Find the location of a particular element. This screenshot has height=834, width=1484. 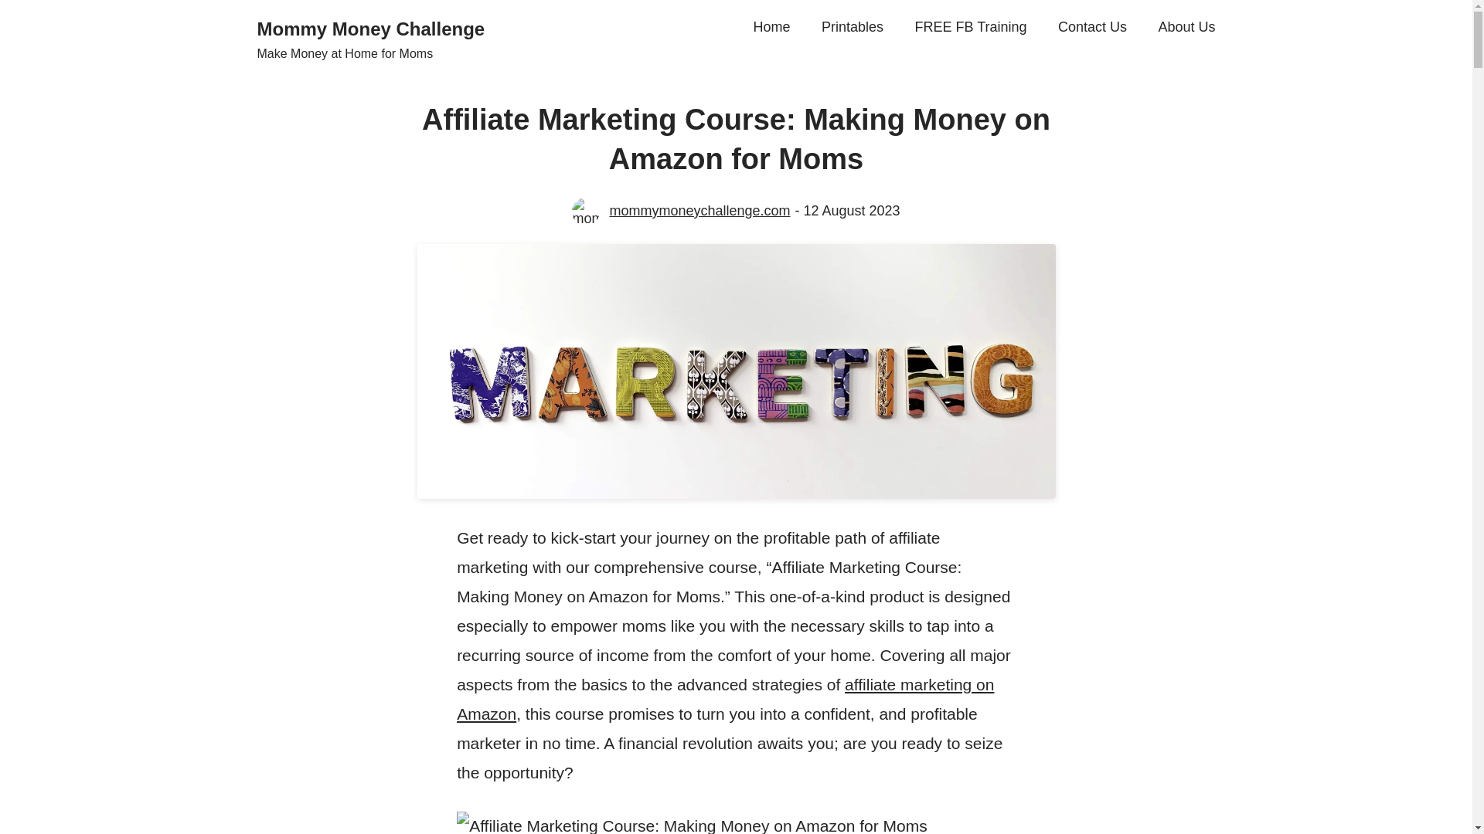

FREE FB Training is located at coordinates (970, 27).